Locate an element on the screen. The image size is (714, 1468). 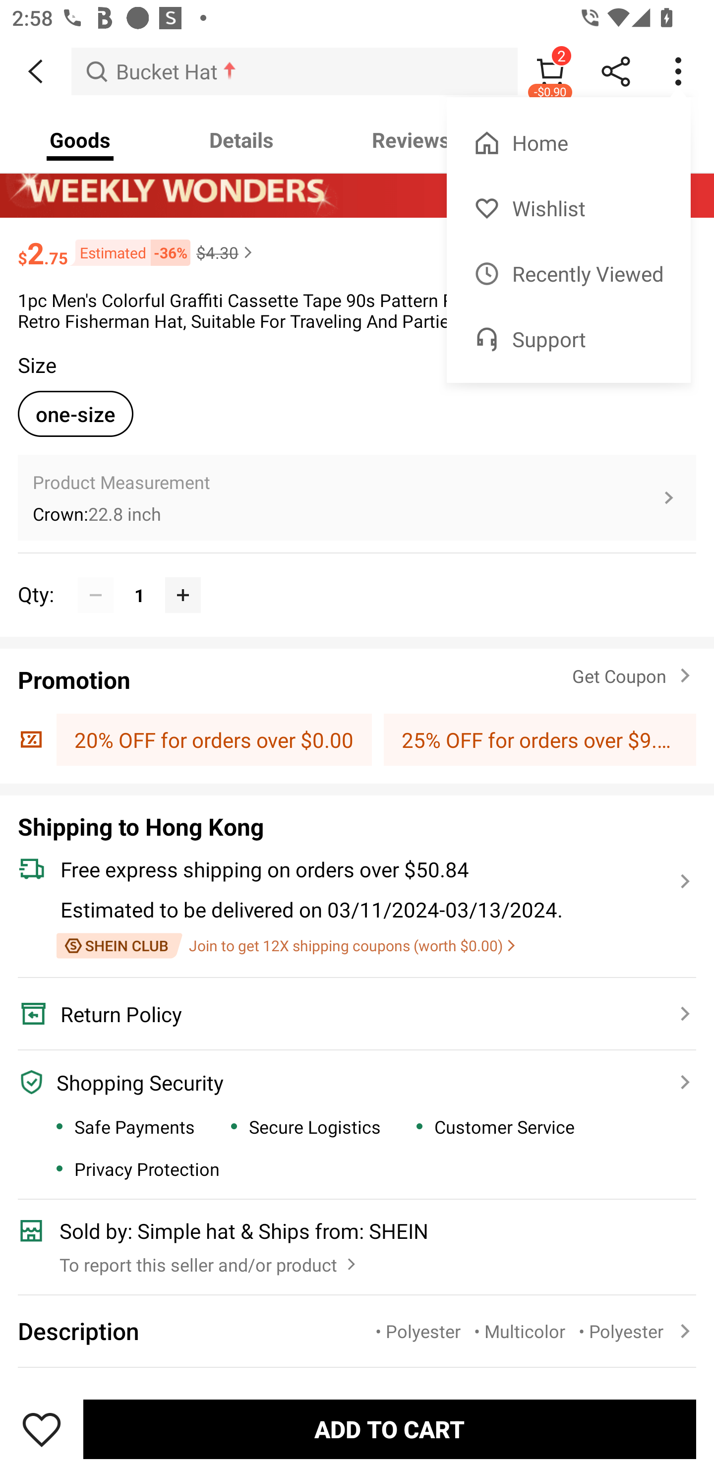
Recently Viewed is located at coordinates (568, 274).